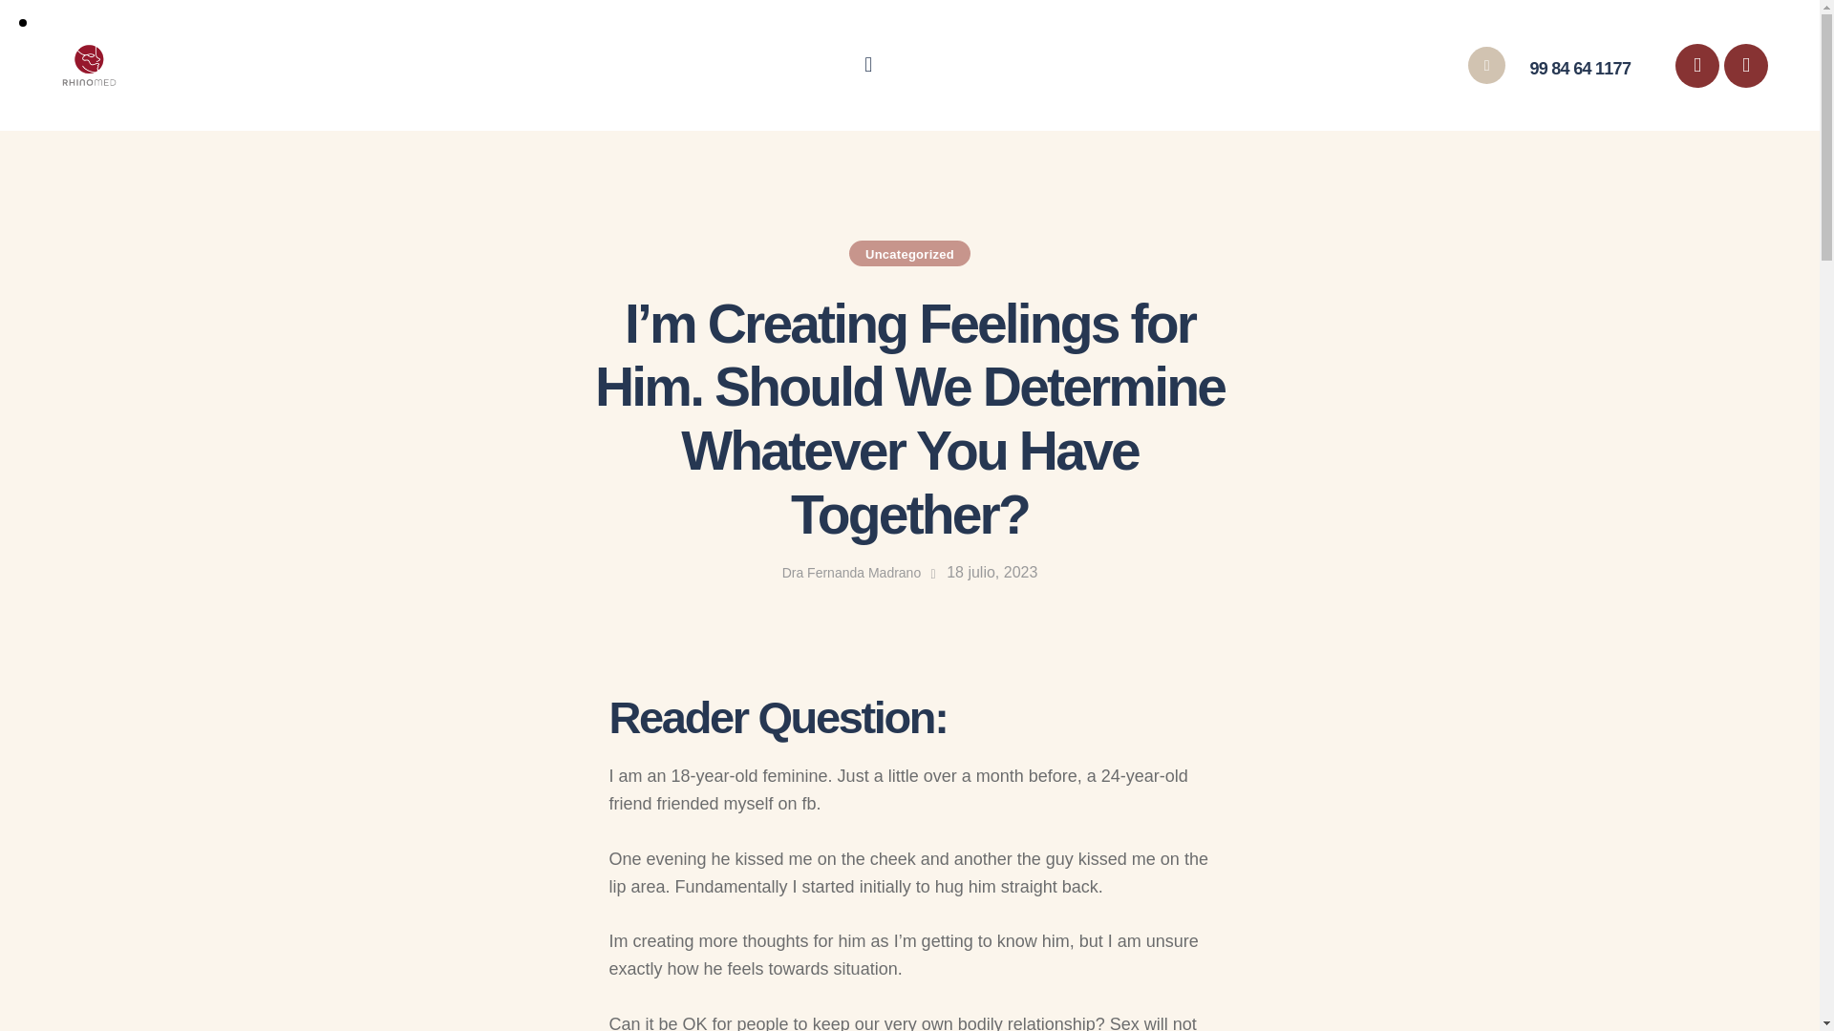 Image resolution: width=1834 pixels, height=1031 pixels. I want to click on 99 84 64 1177, so click(1549, 65).